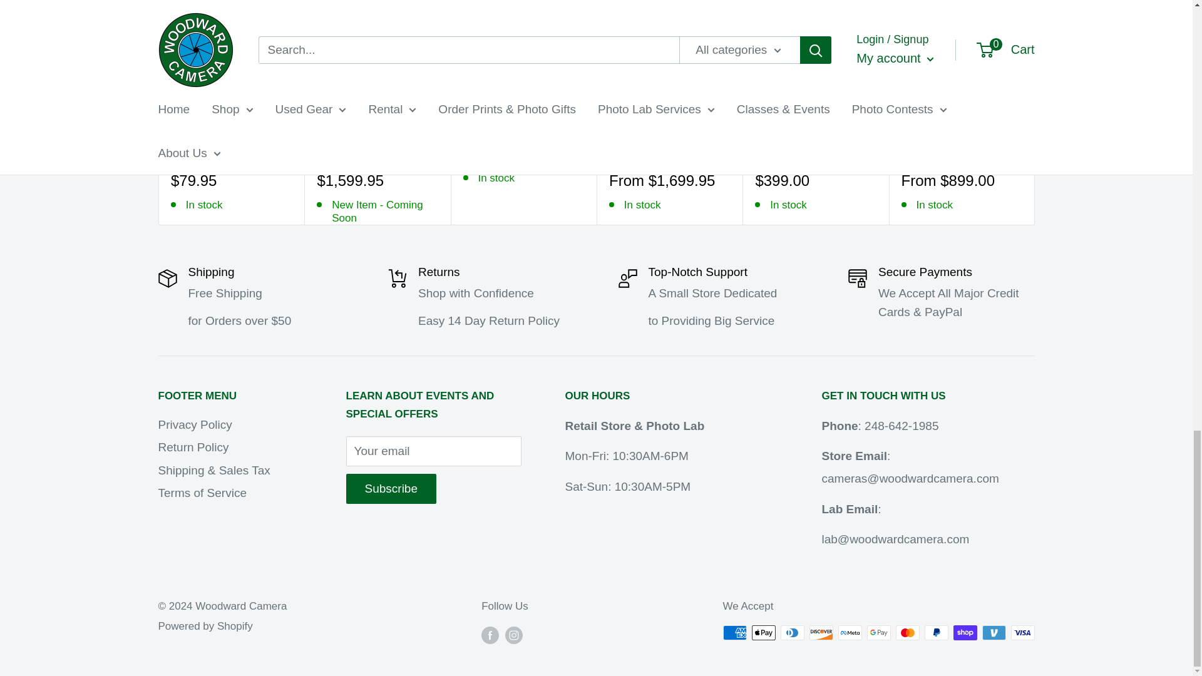 The height and width of the screenshot is (676, 1202). I want to click on Silver, so click(343, 153).